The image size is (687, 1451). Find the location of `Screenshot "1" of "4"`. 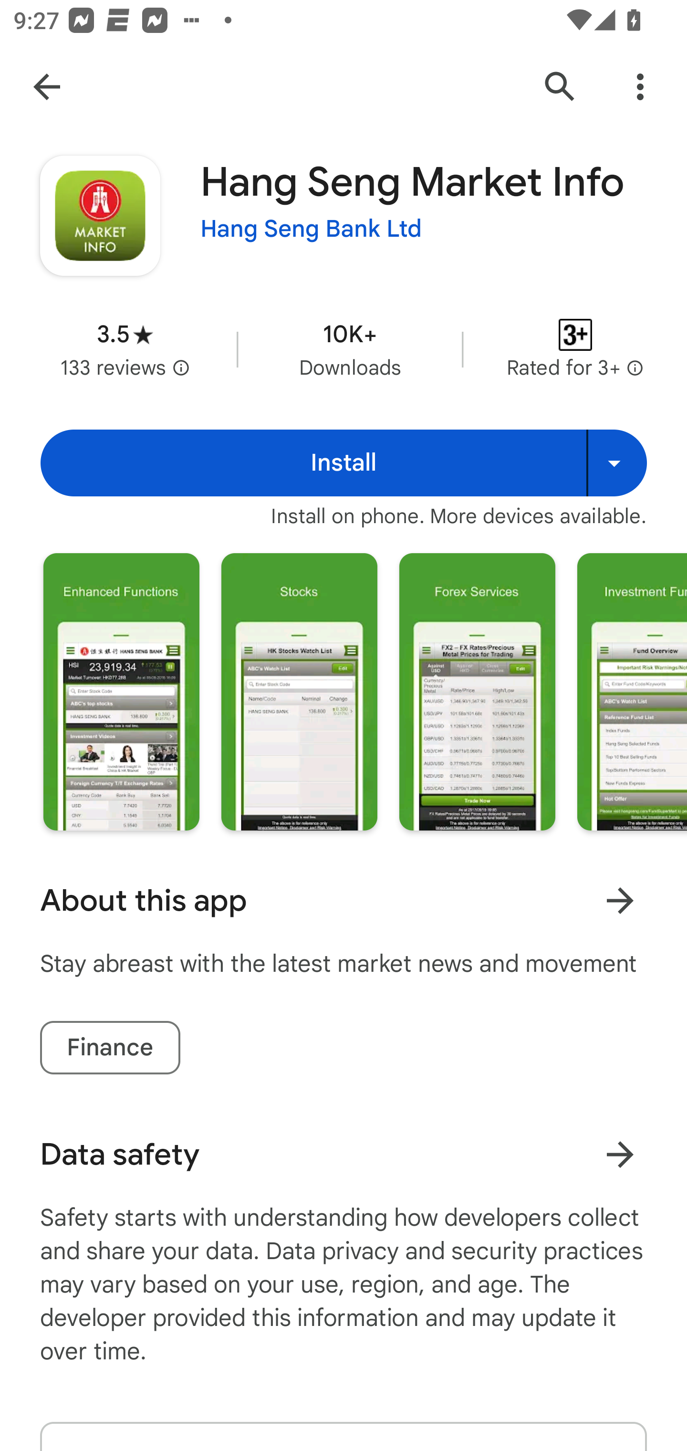

Screenshot "1" of "4" is located at coordinates (121, 691).